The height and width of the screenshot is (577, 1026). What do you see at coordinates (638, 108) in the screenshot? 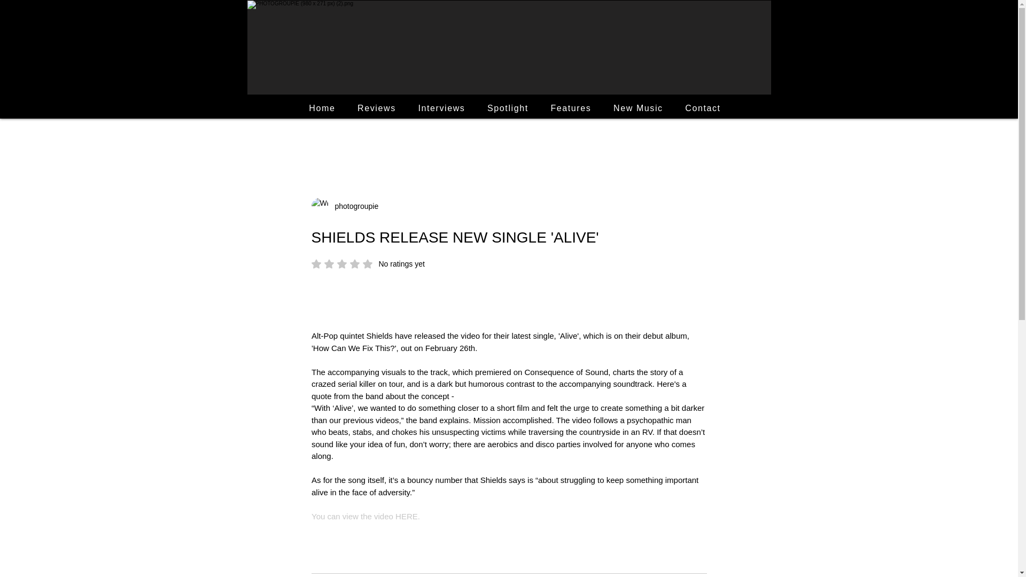
I see `You can view the video HERE.` at bounding box center [638, 108].